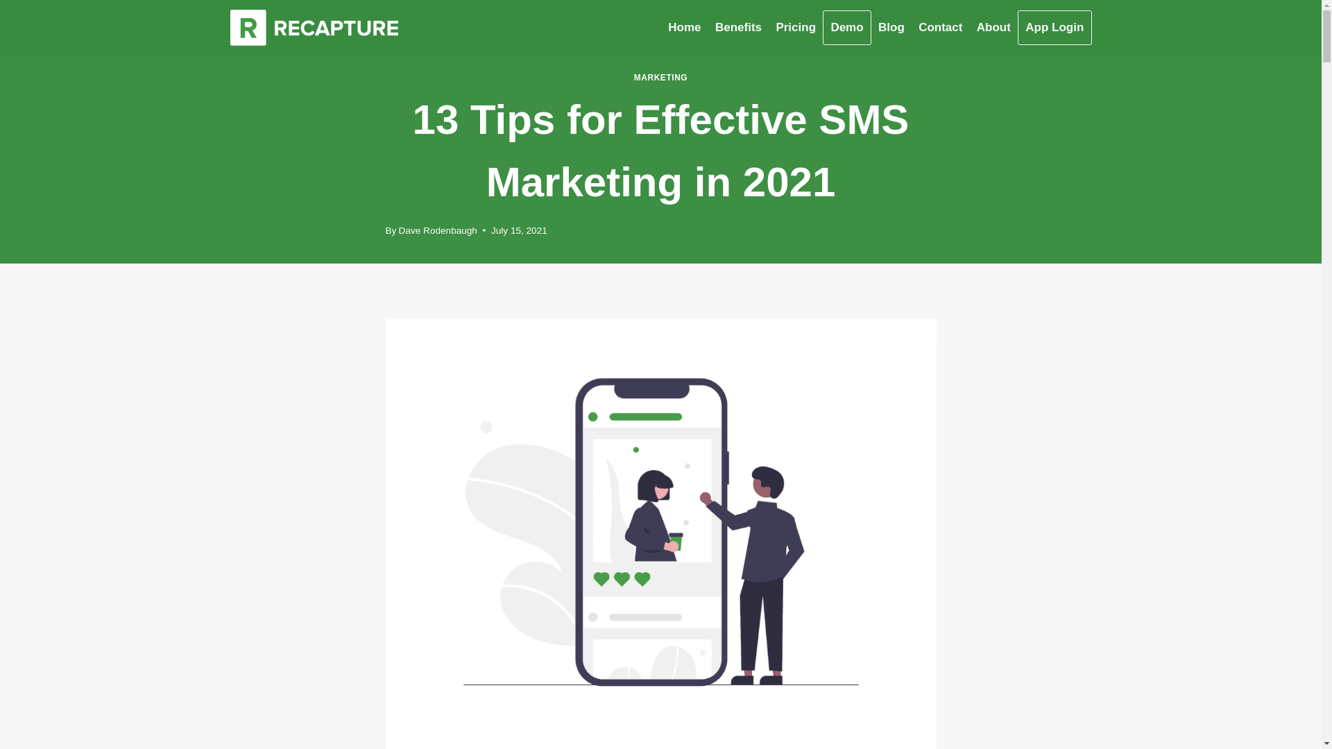  What do you see at coordinates (993, 28) in the screenshot?
I see `About` at bounding box center [993, 28].